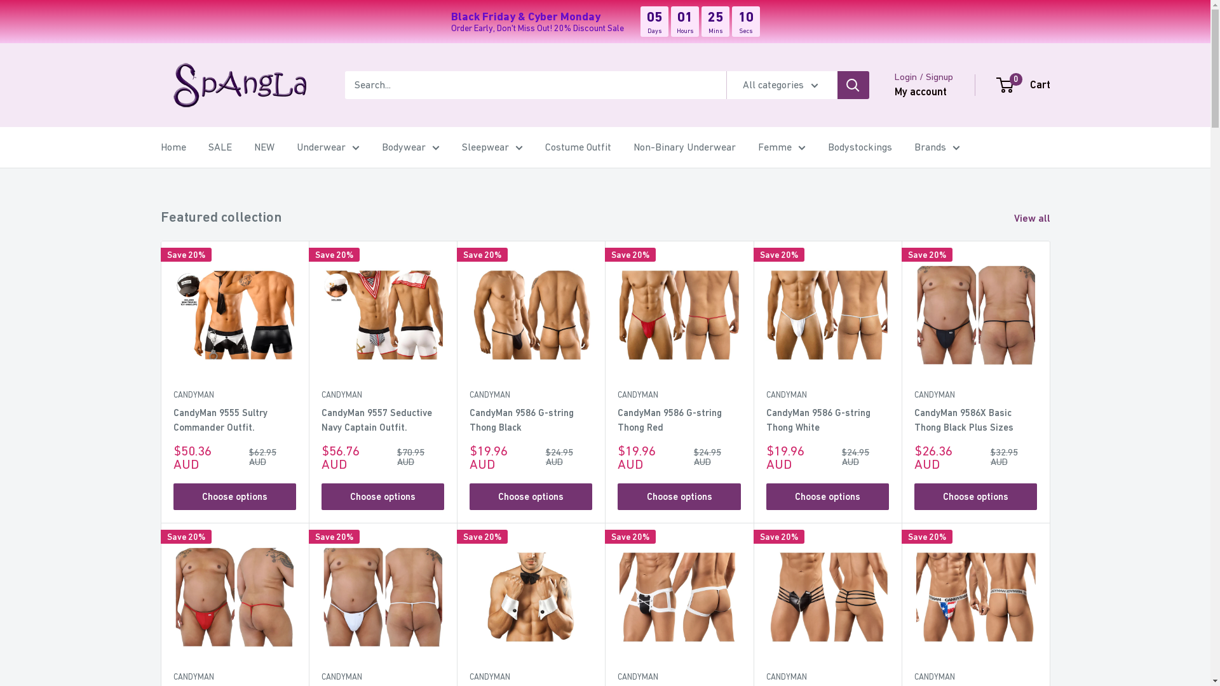  I want to click on CandyMan 9586 G-string Thong White, so click(827, 420).